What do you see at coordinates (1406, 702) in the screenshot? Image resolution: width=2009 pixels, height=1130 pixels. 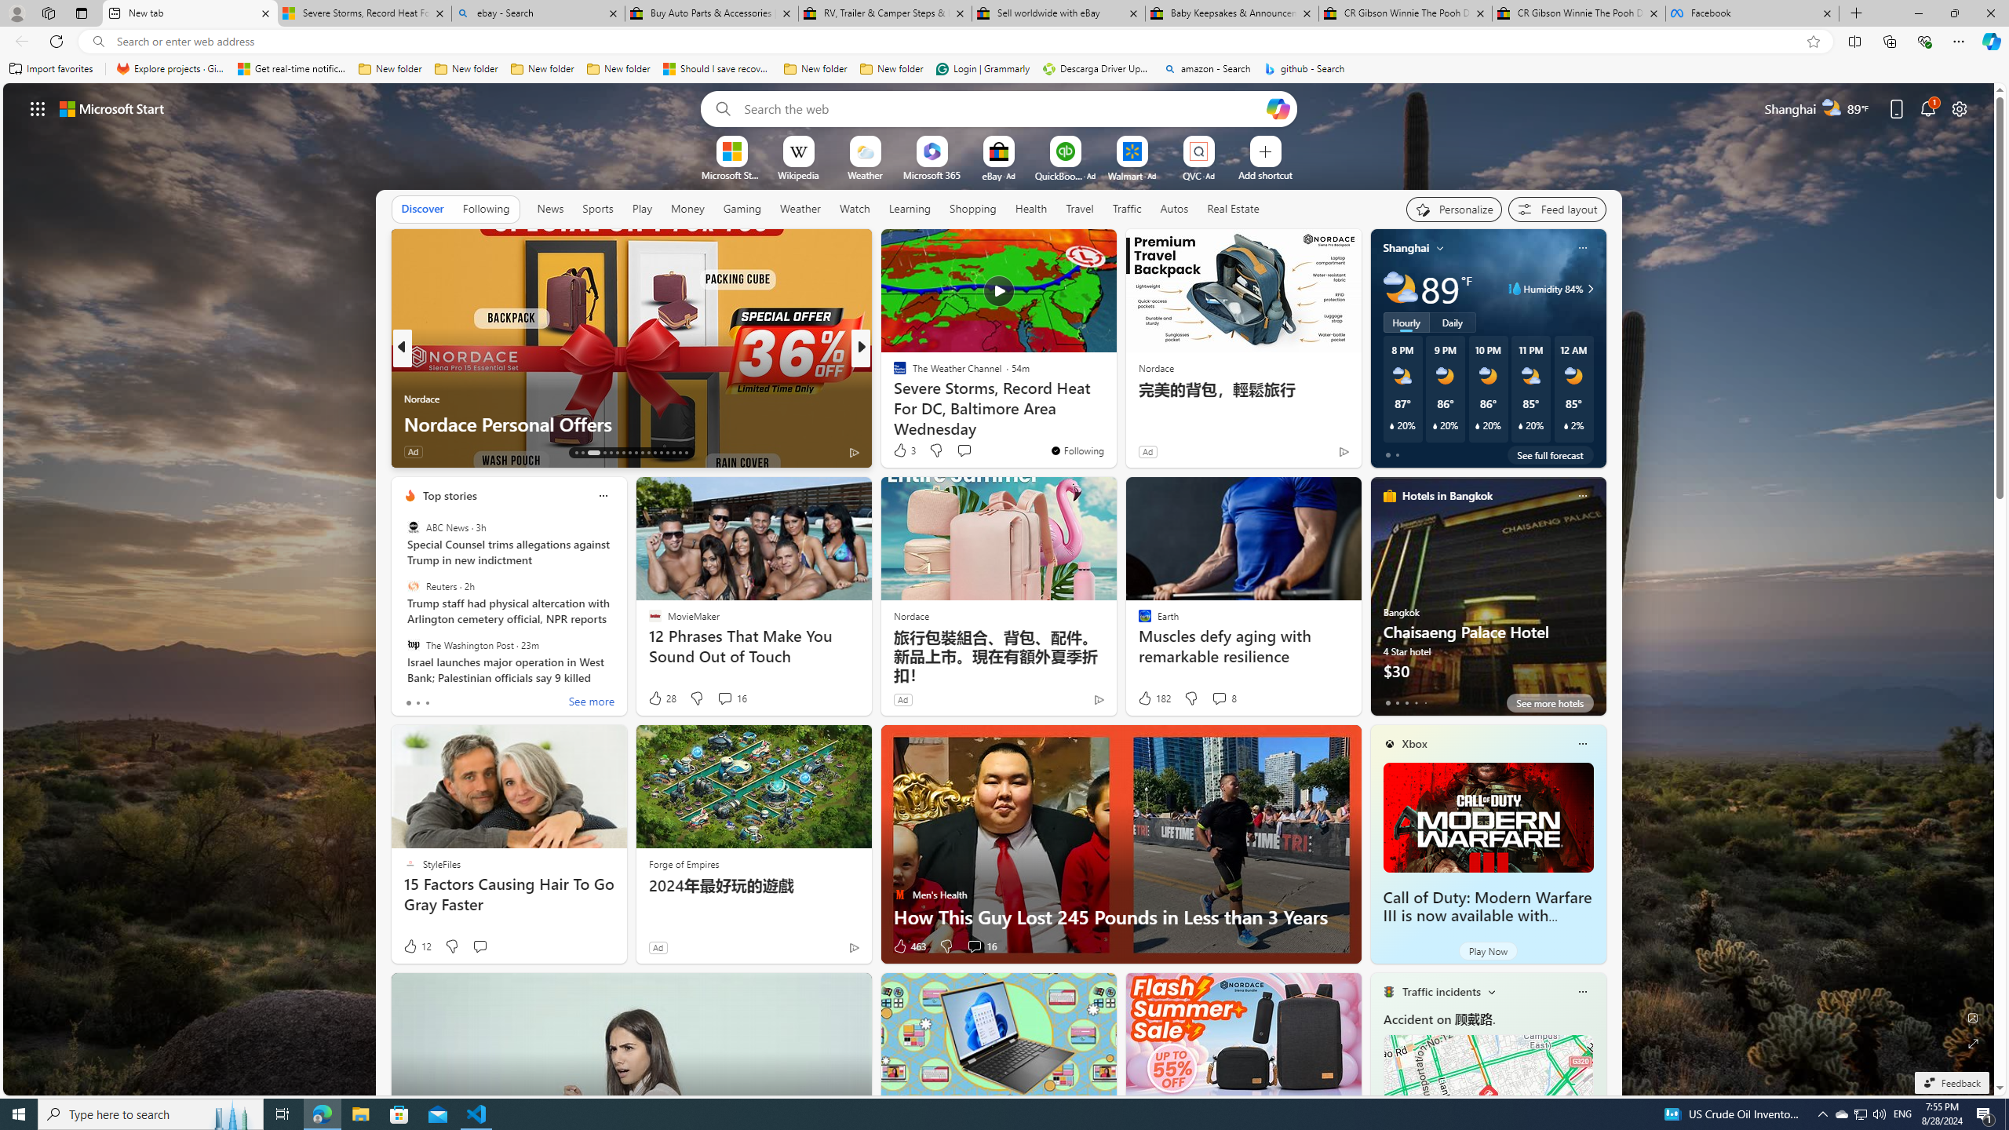 I see `tab-2` at bounding box center [1406, 702].